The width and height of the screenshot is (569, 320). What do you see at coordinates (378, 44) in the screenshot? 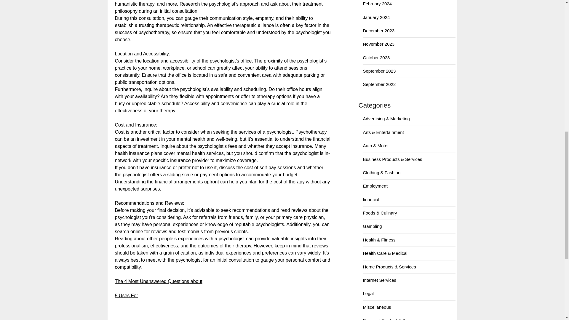
I see `November 2023` at bounding box center [378, 44].